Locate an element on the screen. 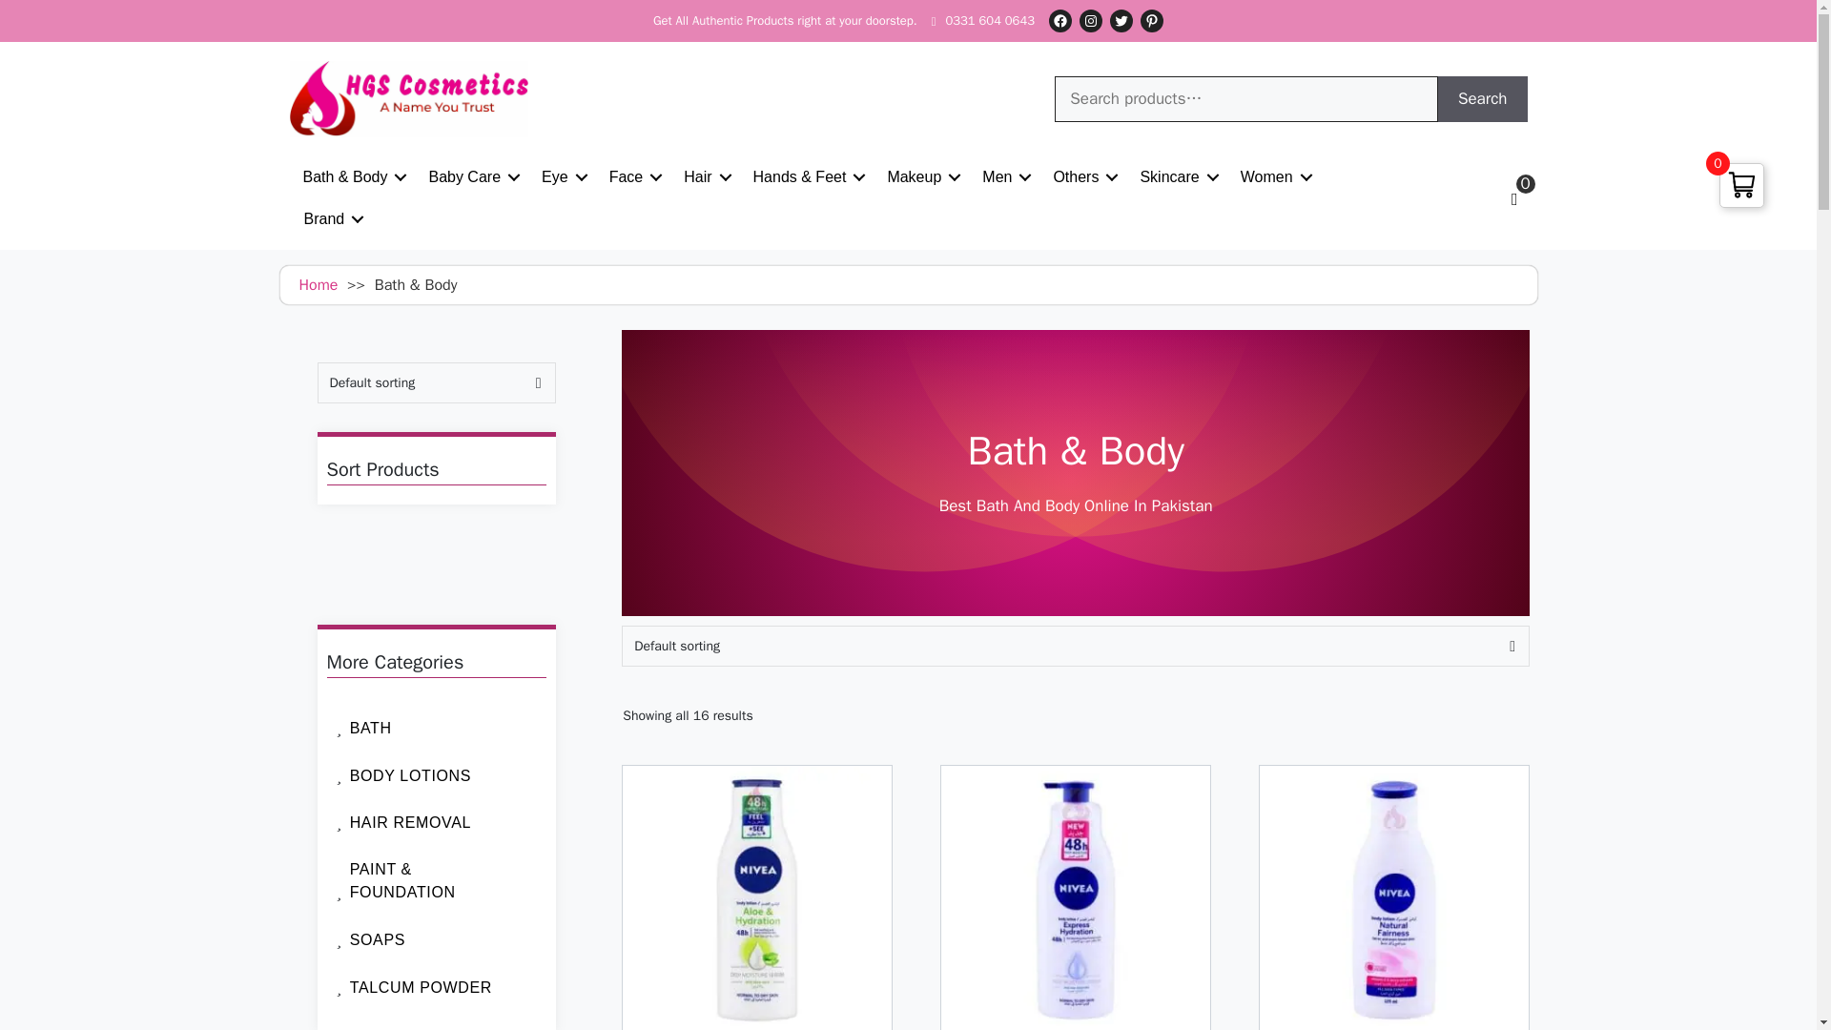 The width and height of the screenshot is (1831, 1030). Twitter is located at coordinates (1121, 20).